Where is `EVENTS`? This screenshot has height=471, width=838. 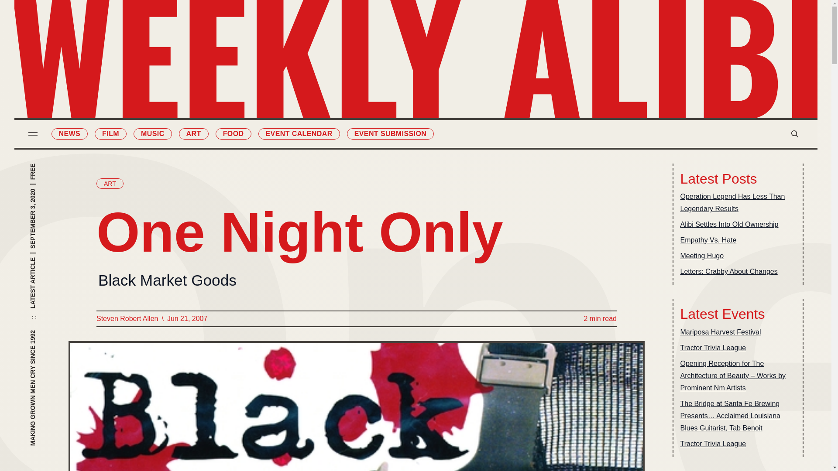
EVENTS is located at coordinates (463, 85).